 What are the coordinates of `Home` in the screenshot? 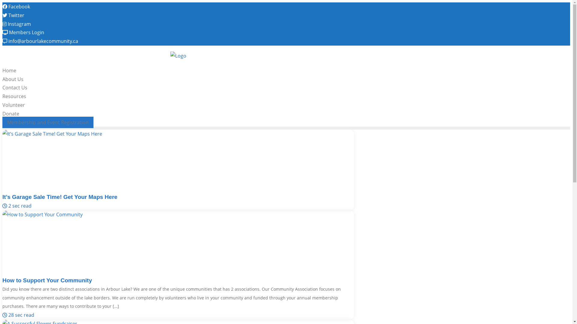 It's located at (9, 70).